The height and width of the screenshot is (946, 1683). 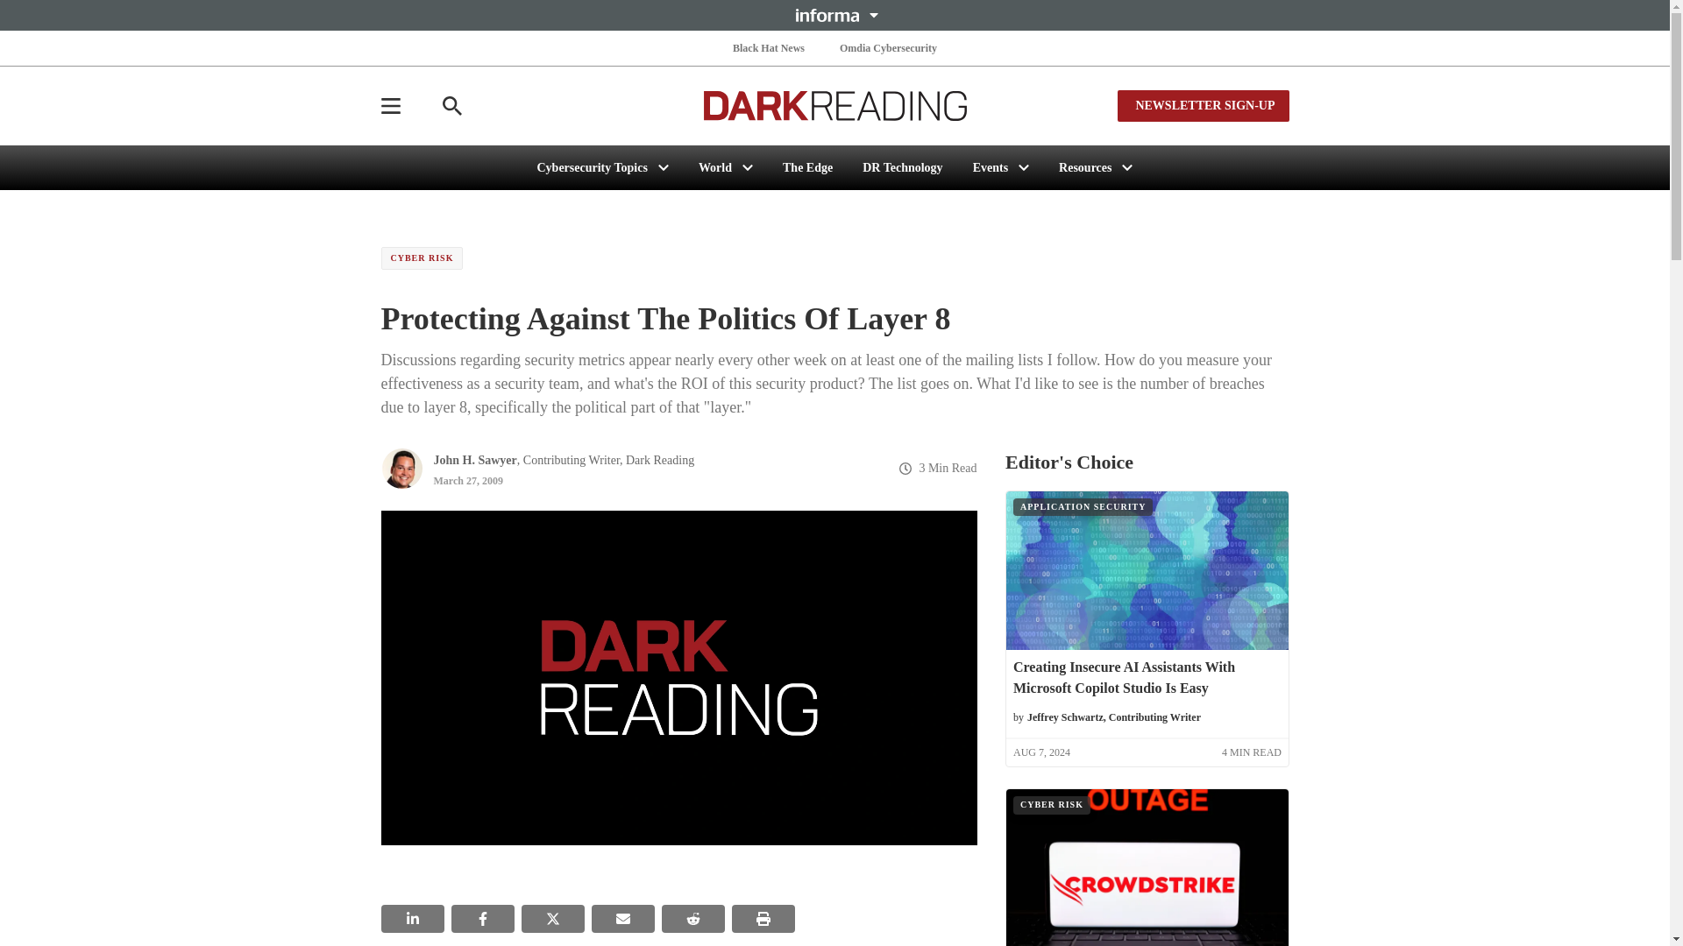 I want to click on NEWSLETTER SIGN-UP, so click(x=1203, y=105).